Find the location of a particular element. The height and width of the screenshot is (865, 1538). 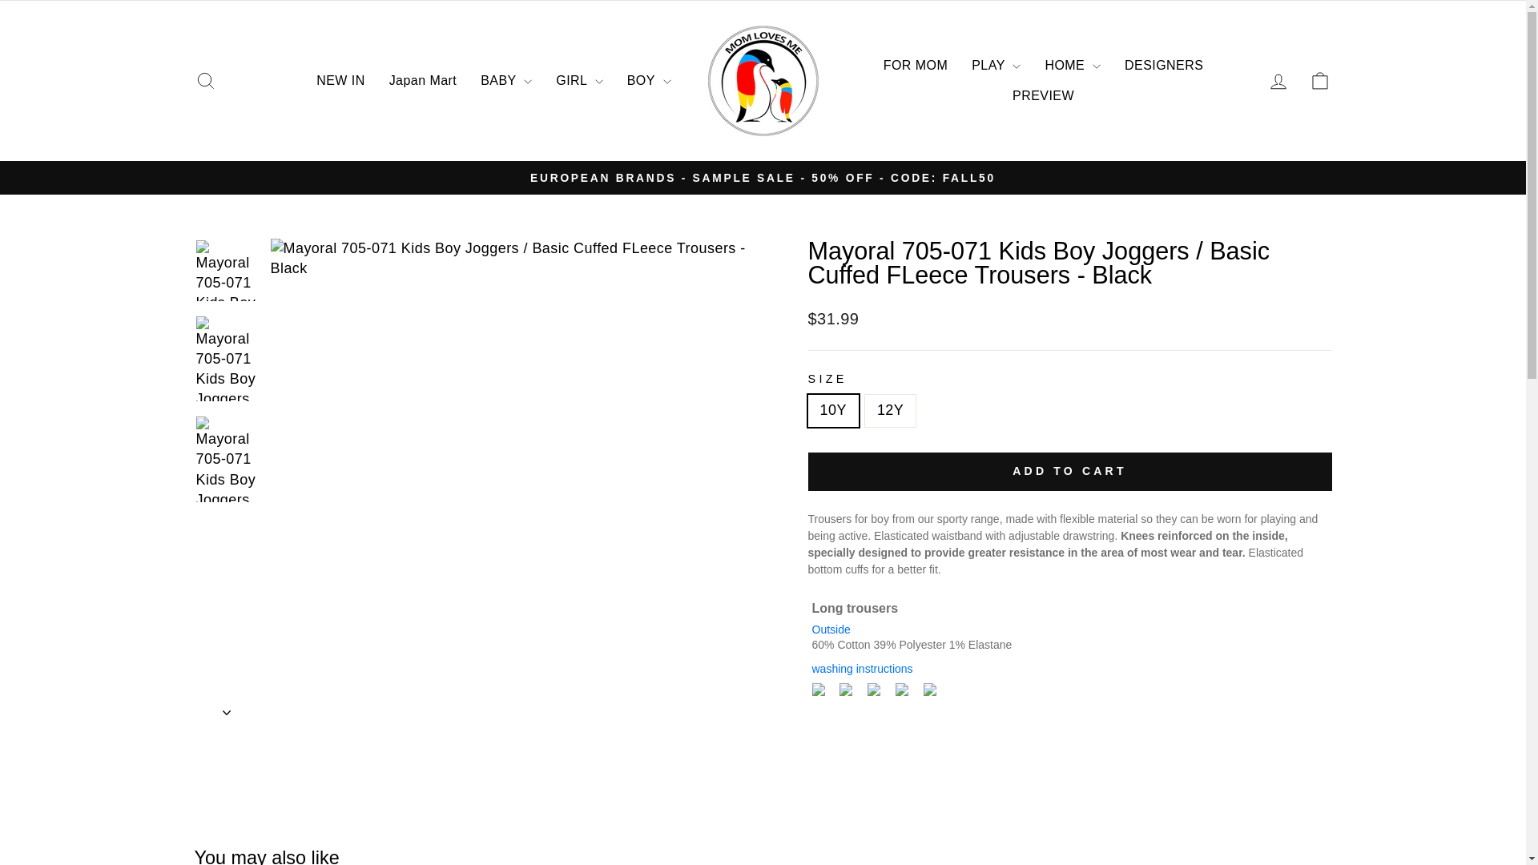

account is located at coordinates (1278, 81).